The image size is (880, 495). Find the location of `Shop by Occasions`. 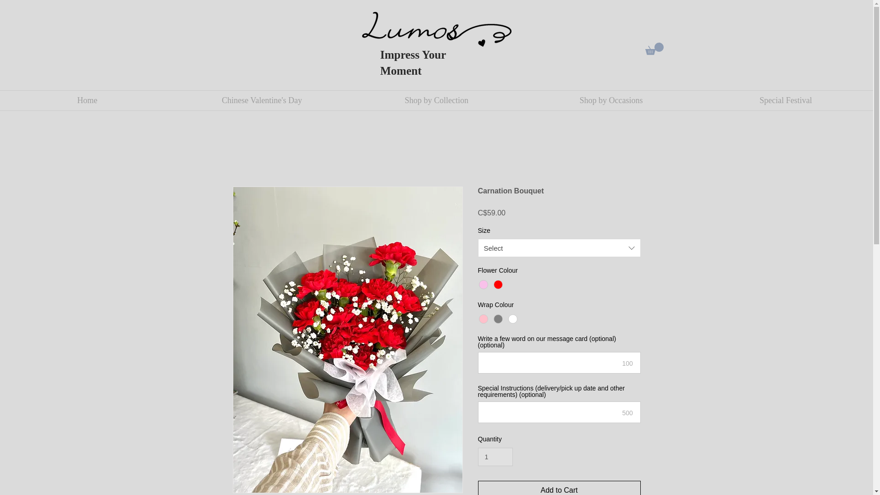

Shop by Occasions is located at coordinates (611, 100).